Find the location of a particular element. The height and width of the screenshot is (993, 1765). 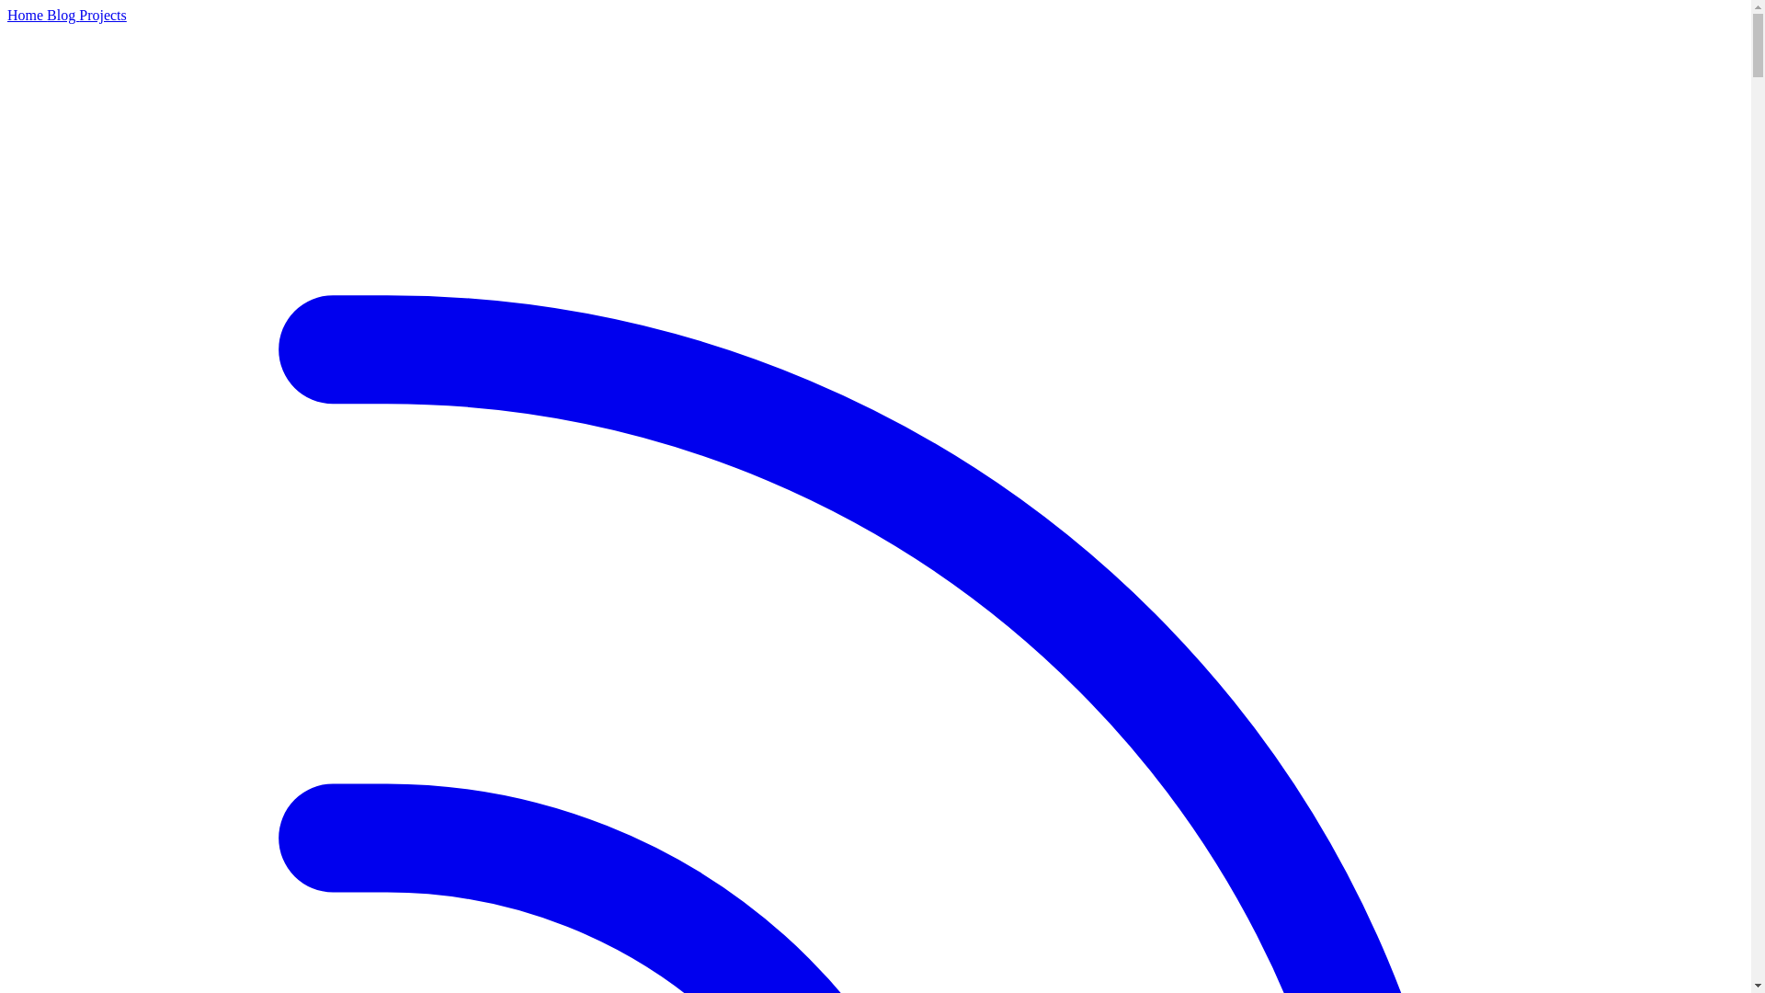

Blog is located at coordinates (63, 15).